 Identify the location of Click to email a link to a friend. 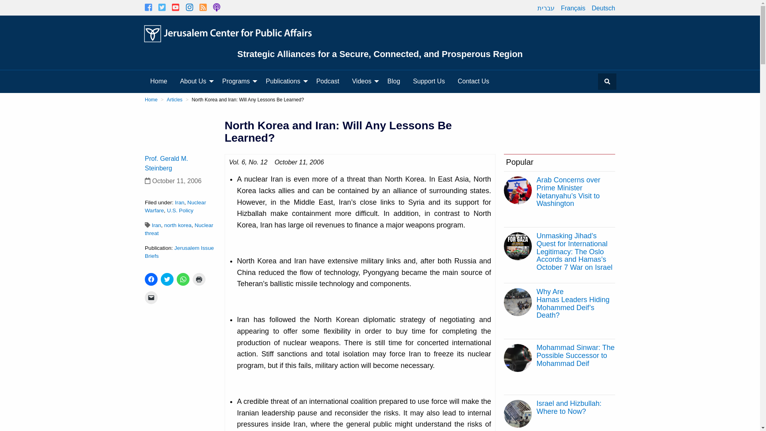
(151, 298).